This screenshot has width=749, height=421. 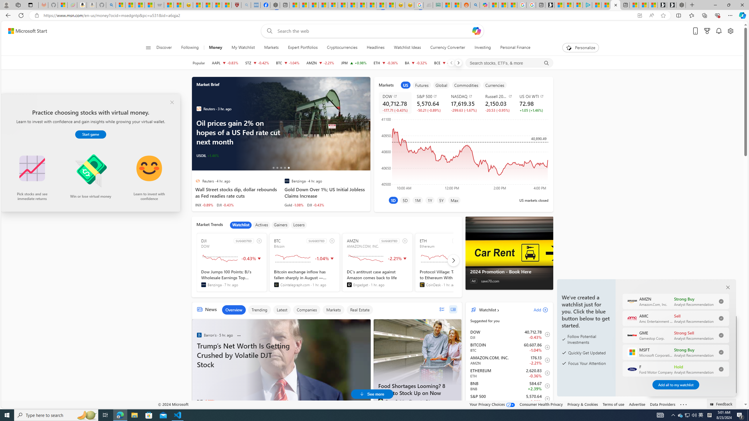 I want to click on Web search, so click(x=268, y=31).